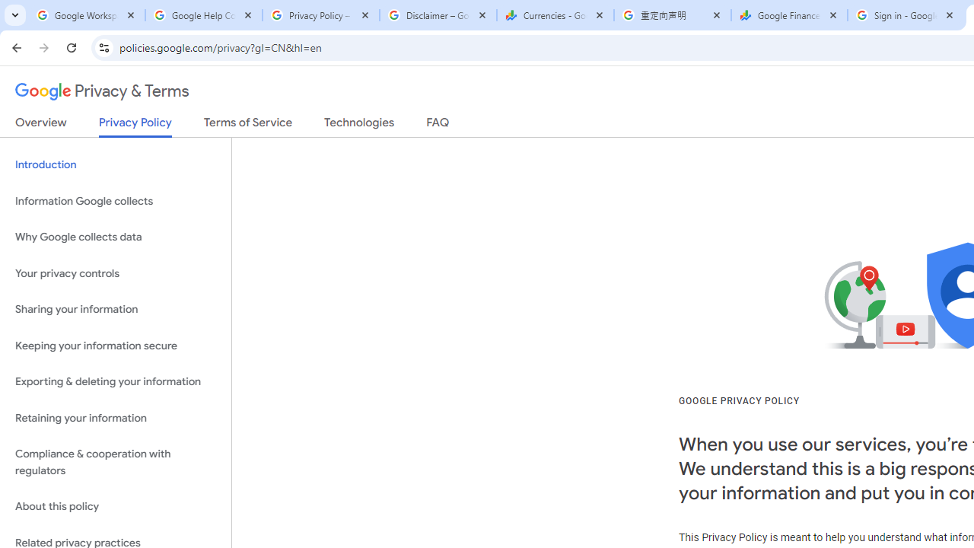  What do you see at coordinates (116, 310) in the screenshot?
I see `Sharing your information` at bounding box center [116, 310].